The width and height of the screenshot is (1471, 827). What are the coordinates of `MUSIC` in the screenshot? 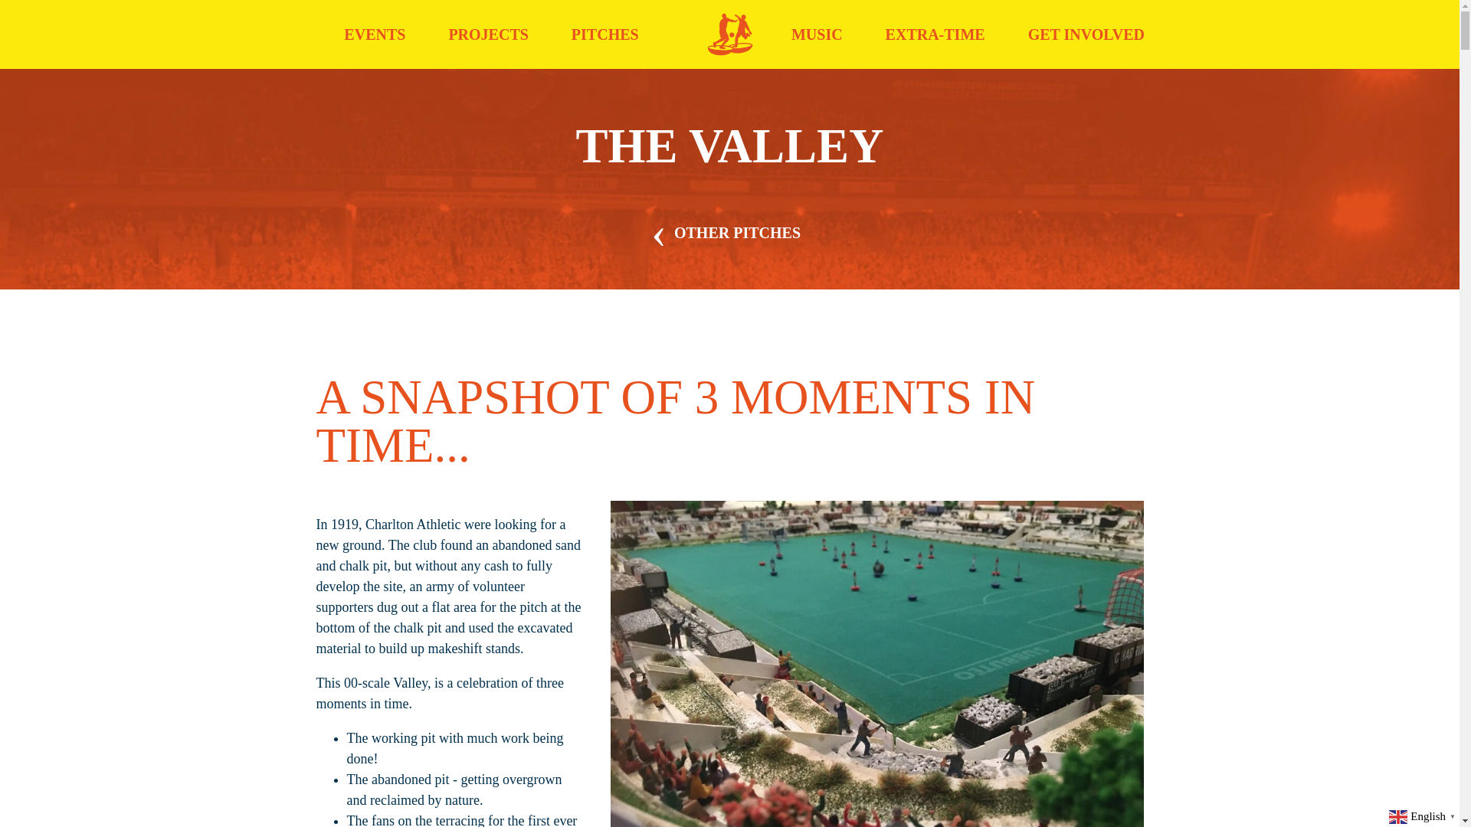 It's located at (817, 34).